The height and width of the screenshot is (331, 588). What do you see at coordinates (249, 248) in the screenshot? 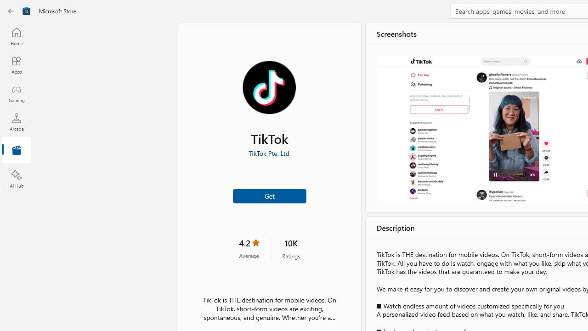
I see `4.2 stars. Click to skip to ratings and reviews` at bounding box center [249, 248].